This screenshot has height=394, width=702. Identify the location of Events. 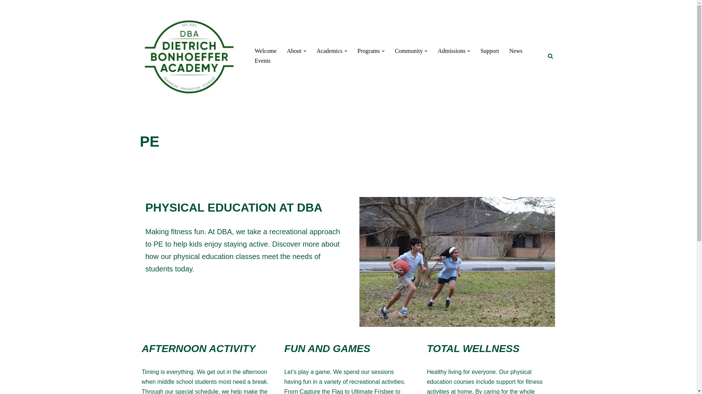
(262, 61).